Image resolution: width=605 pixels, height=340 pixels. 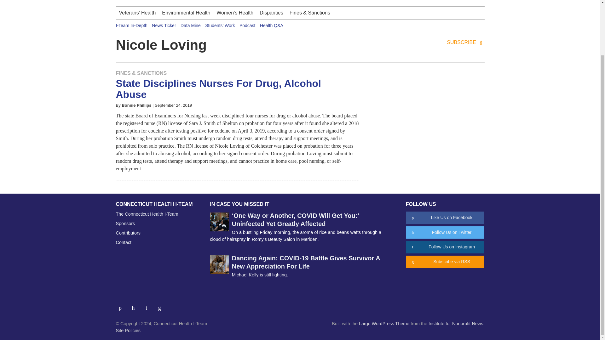 What do you see at coordinates (132, 25) in the screenshot?
I see `I-Team In-Depth` at bounding box center [132, 25].